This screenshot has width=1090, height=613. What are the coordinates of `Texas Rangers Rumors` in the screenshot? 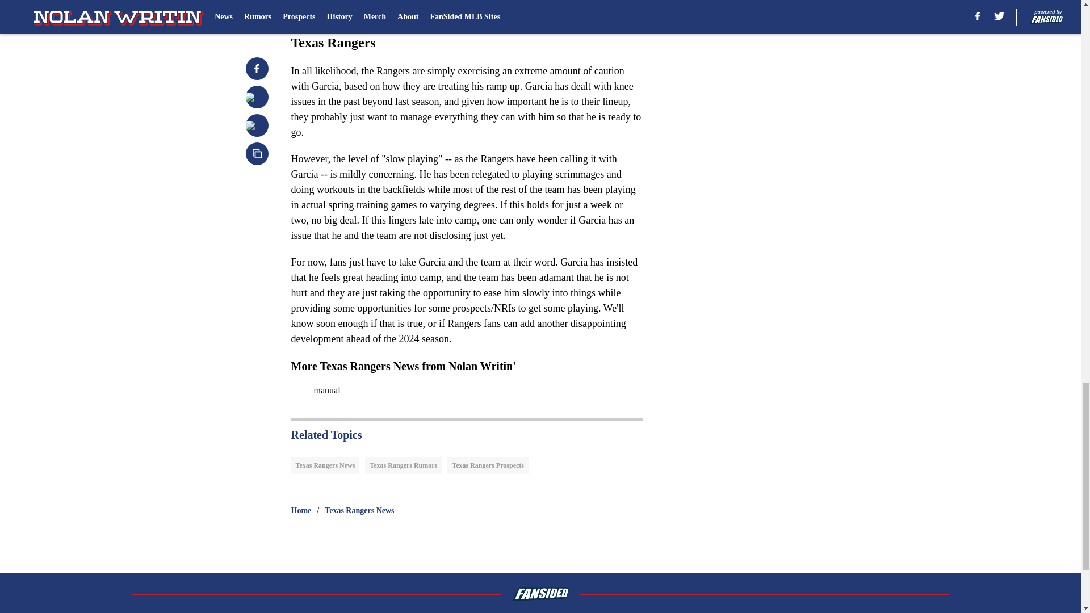 It's located at (403, 465).